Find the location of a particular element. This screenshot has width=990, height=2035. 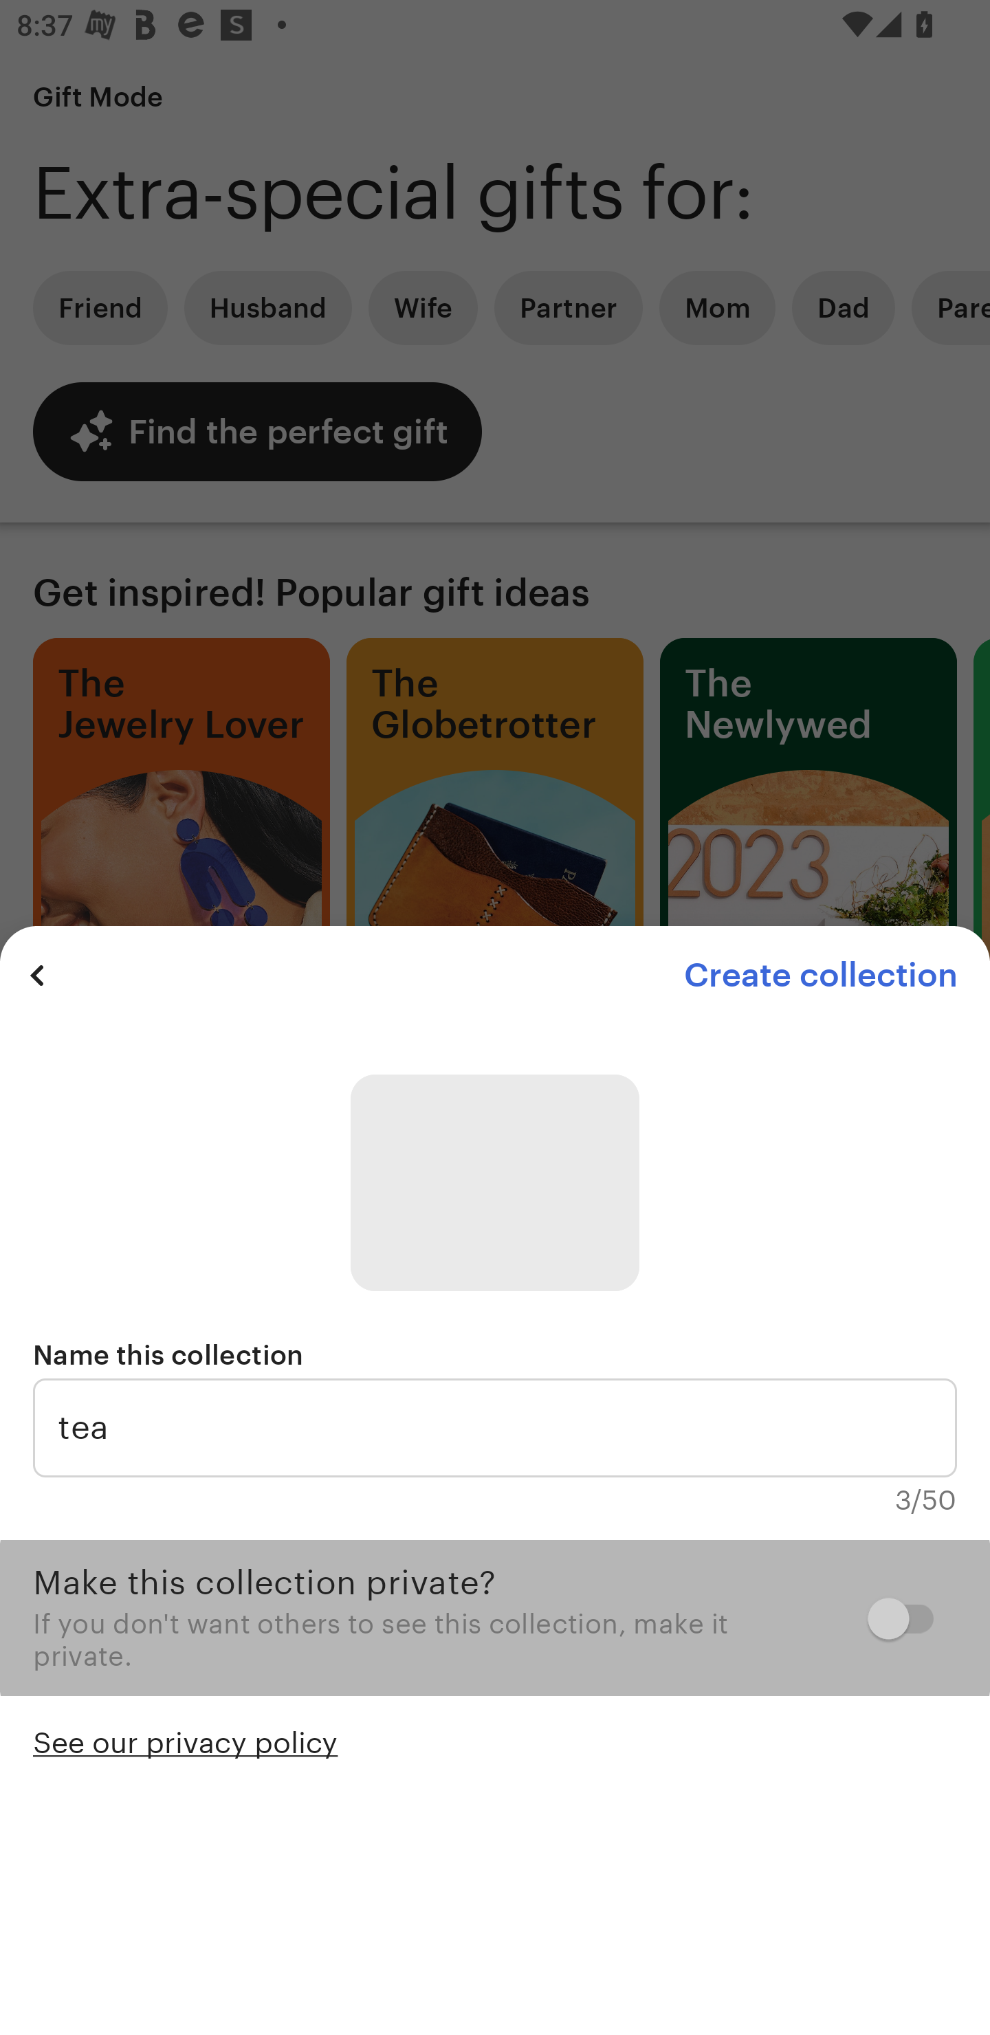

tea is located at coordinates (495, 1427).